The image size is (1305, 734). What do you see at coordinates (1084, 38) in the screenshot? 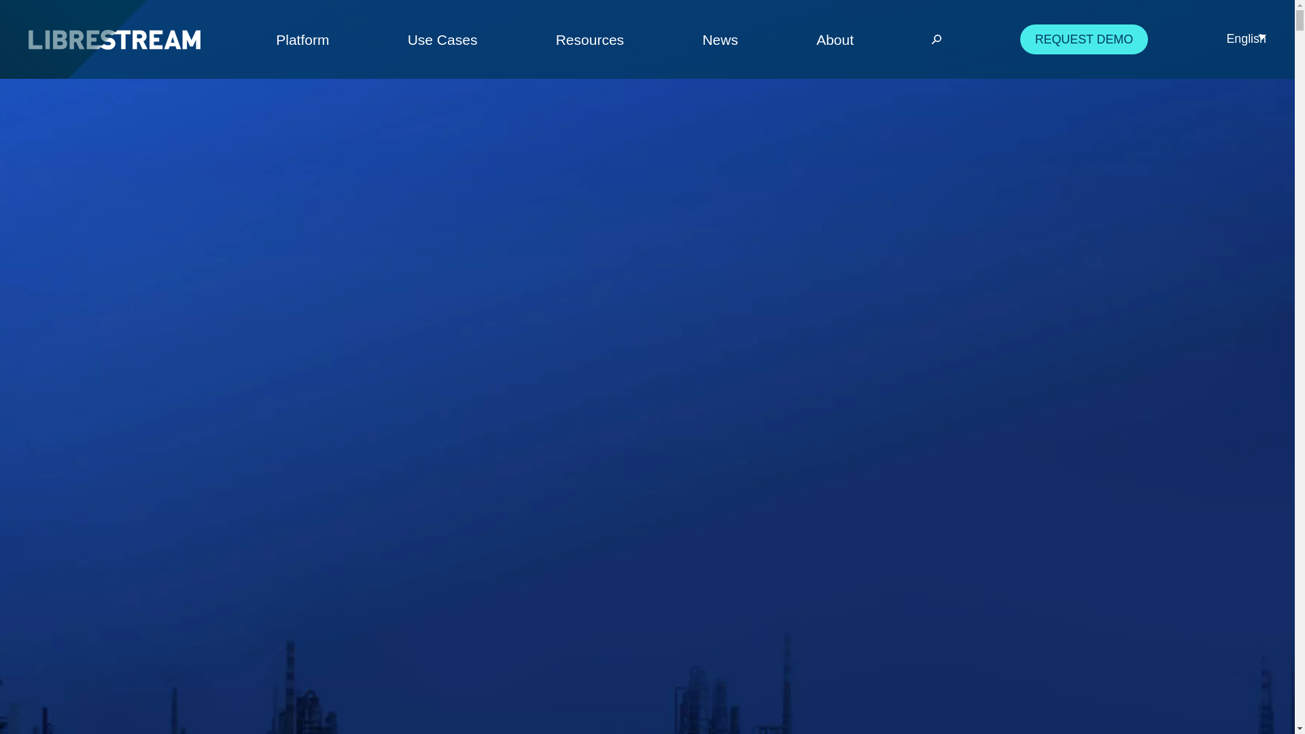
I see `REQUEST DEMO` at bounding box center [1084, 38].